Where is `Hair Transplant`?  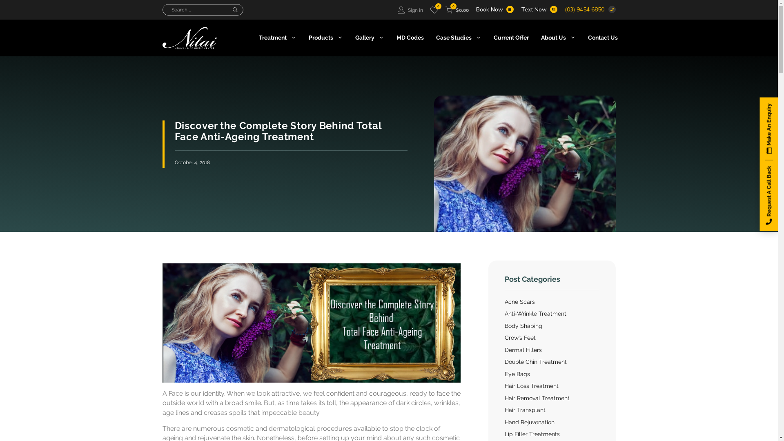 Hair Transplant is located at coordinates (525, 410).